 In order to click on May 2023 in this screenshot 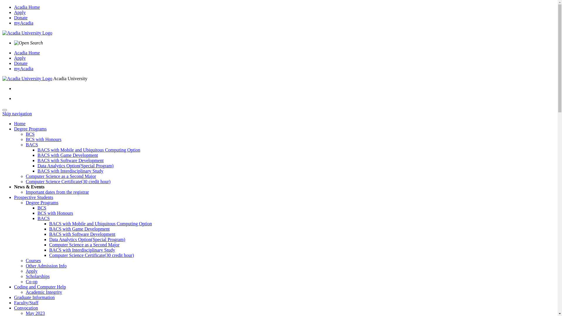, I will do `click(35, 313)`.